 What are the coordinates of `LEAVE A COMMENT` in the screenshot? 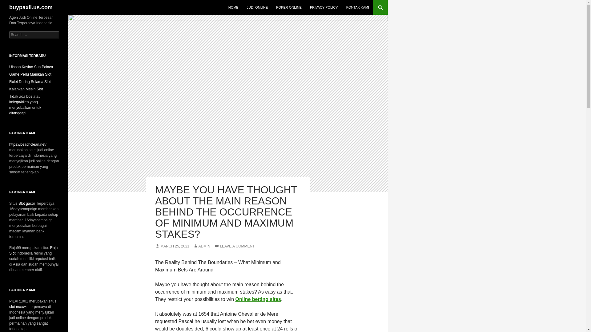 It's located at (234, 246).